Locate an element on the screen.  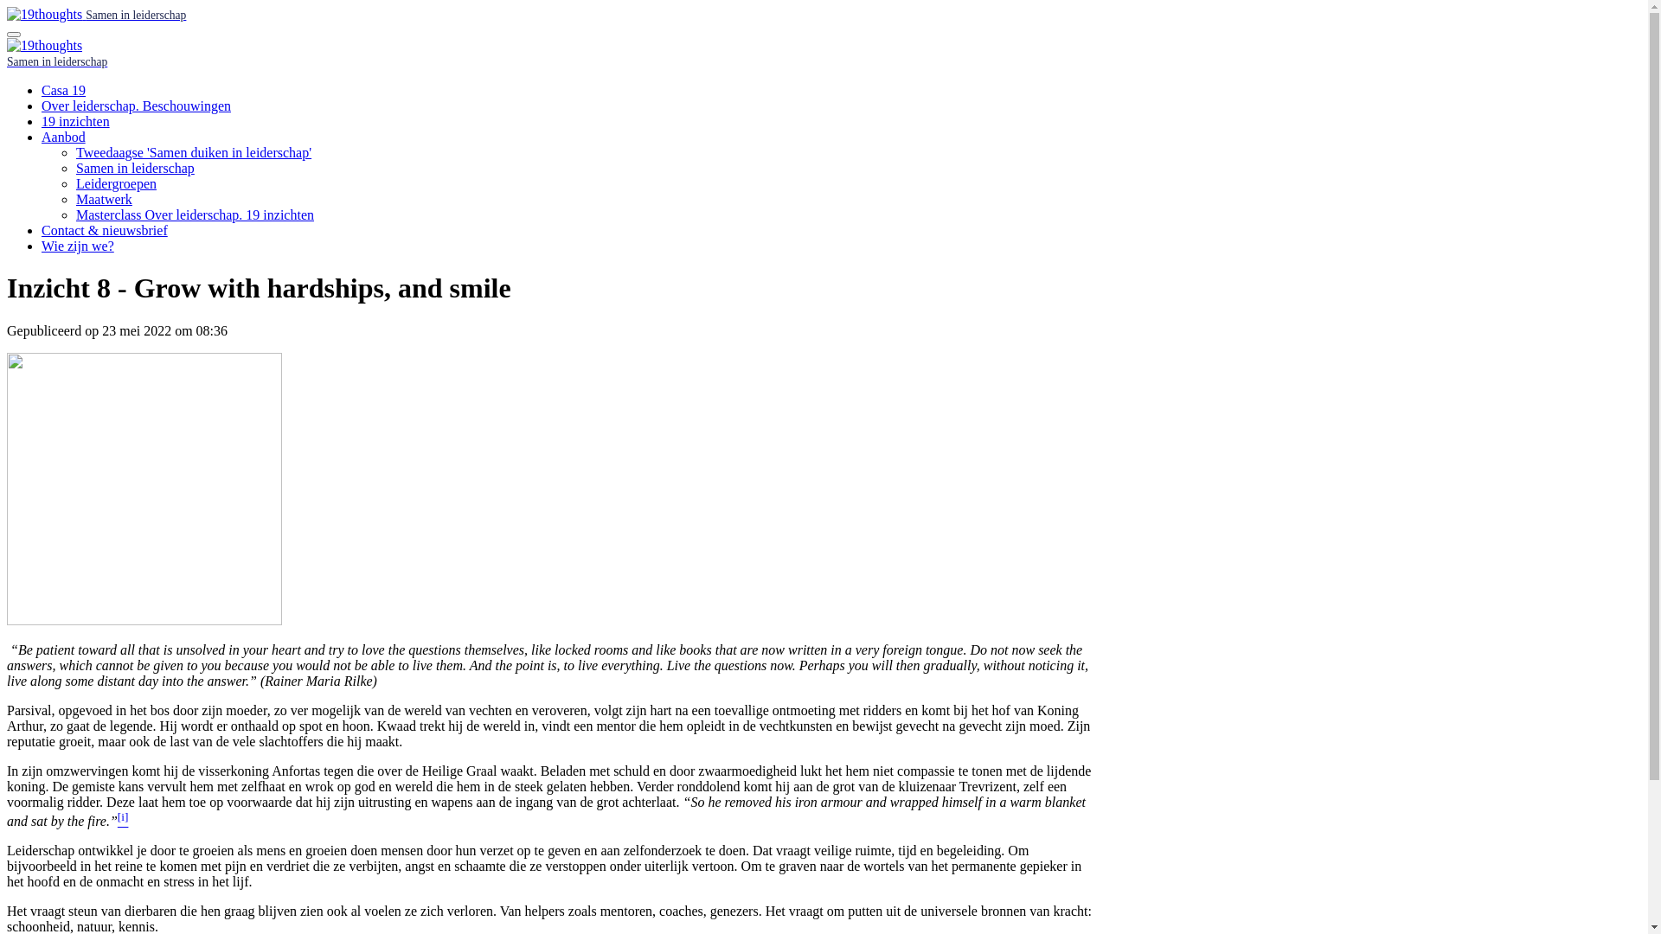
Maatwerk is located at coordinates (104, 199).